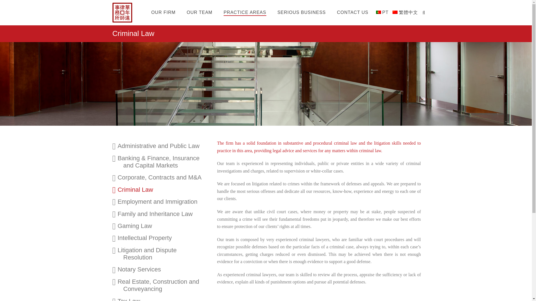 This screenshot has height=301, width=536. Describe the element at coordinates (164, 146) in the screenshot. I see `Administrative and Public Law` at that location.